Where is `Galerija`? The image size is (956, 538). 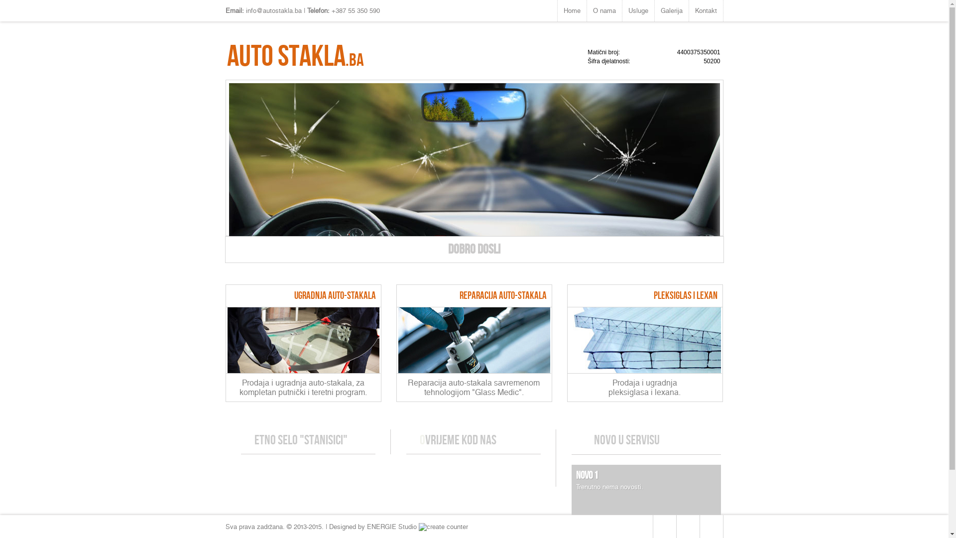
Galerija is located at coordinates (671, 11).